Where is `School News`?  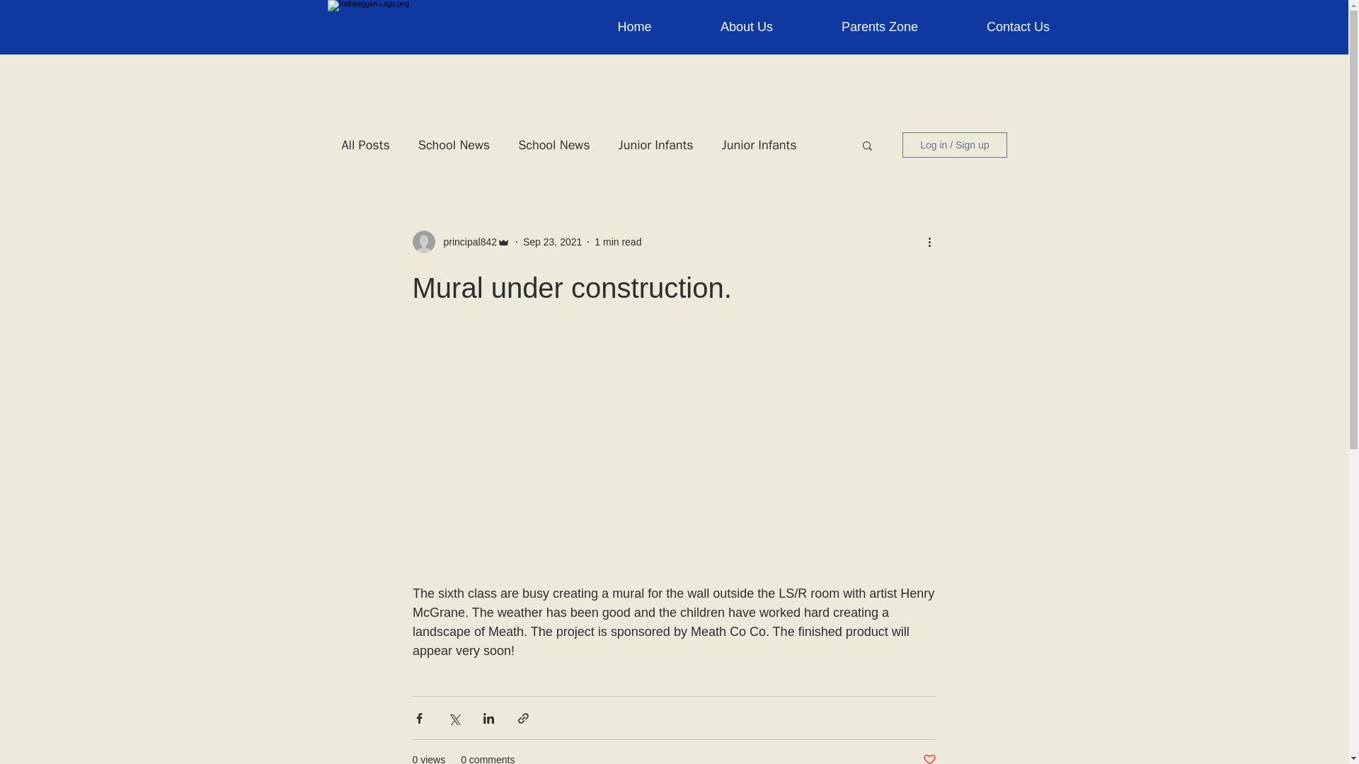
School News is located at coordinates (454, 145).